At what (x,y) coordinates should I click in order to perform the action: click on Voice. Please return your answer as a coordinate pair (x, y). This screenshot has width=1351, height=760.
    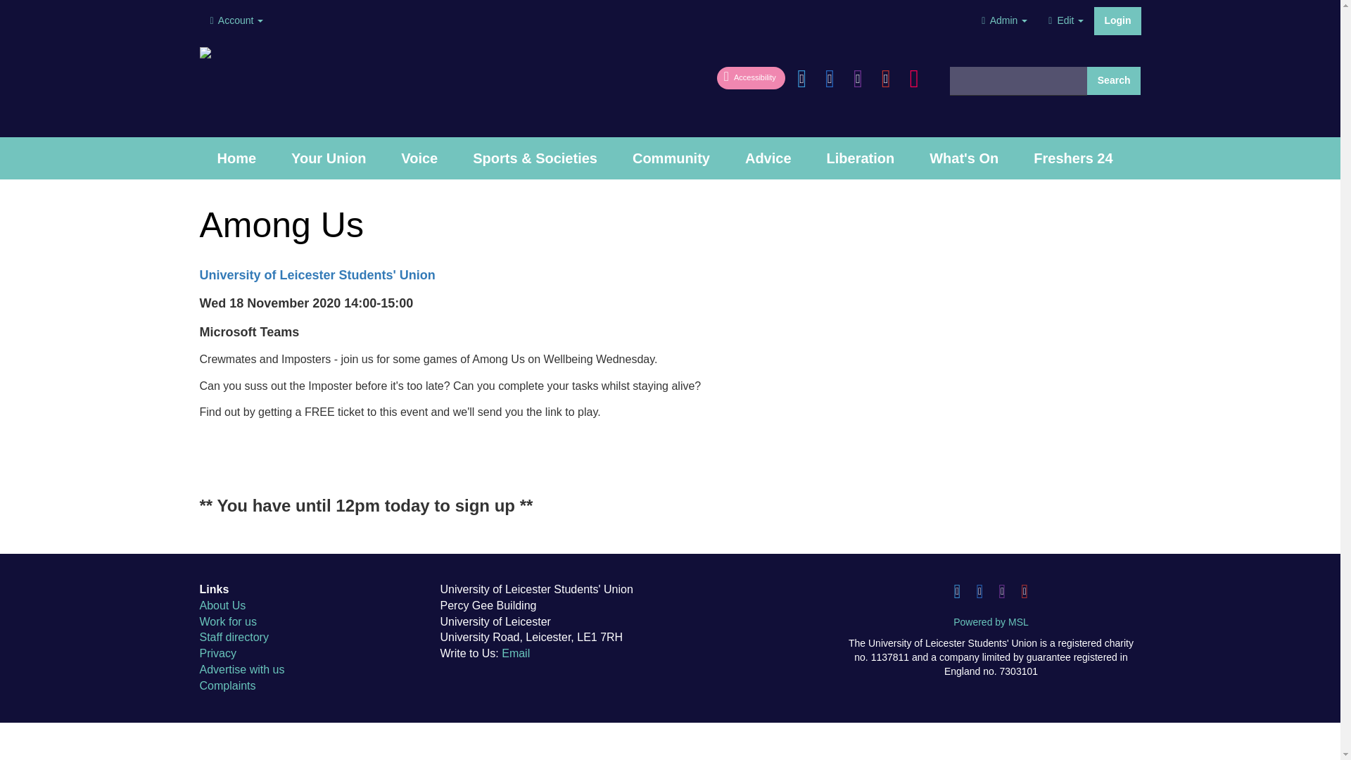
    Looking at the image, I should click on (419, 158).